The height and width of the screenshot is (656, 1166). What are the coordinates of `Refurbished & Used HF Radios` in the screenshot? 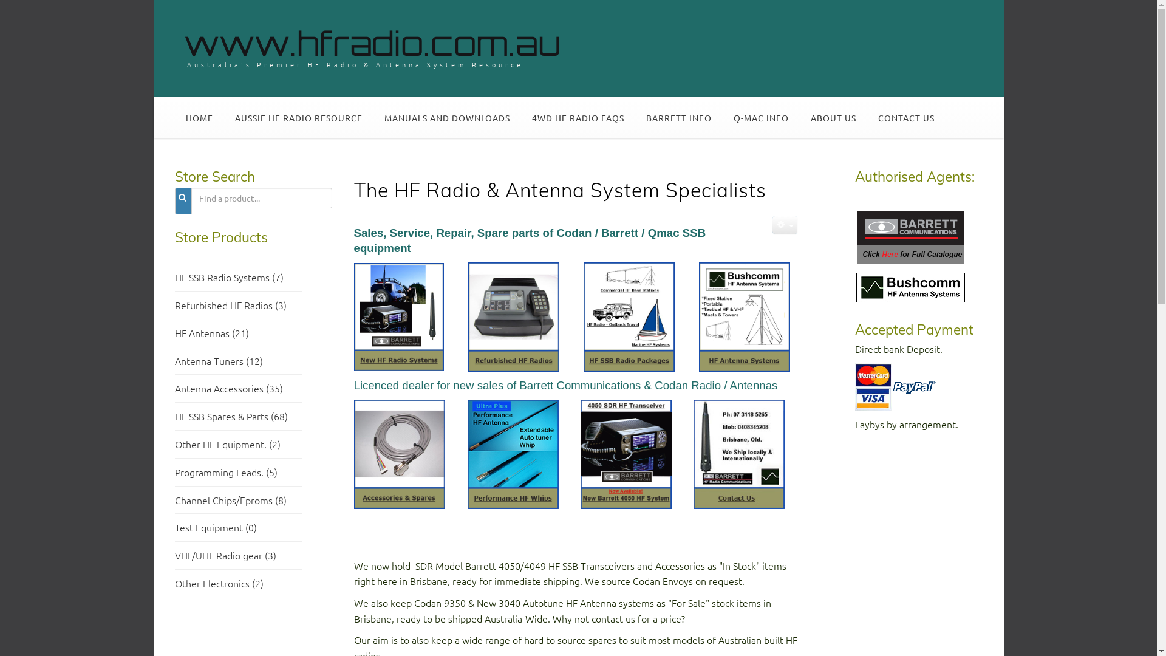 It's located at (513, 315).